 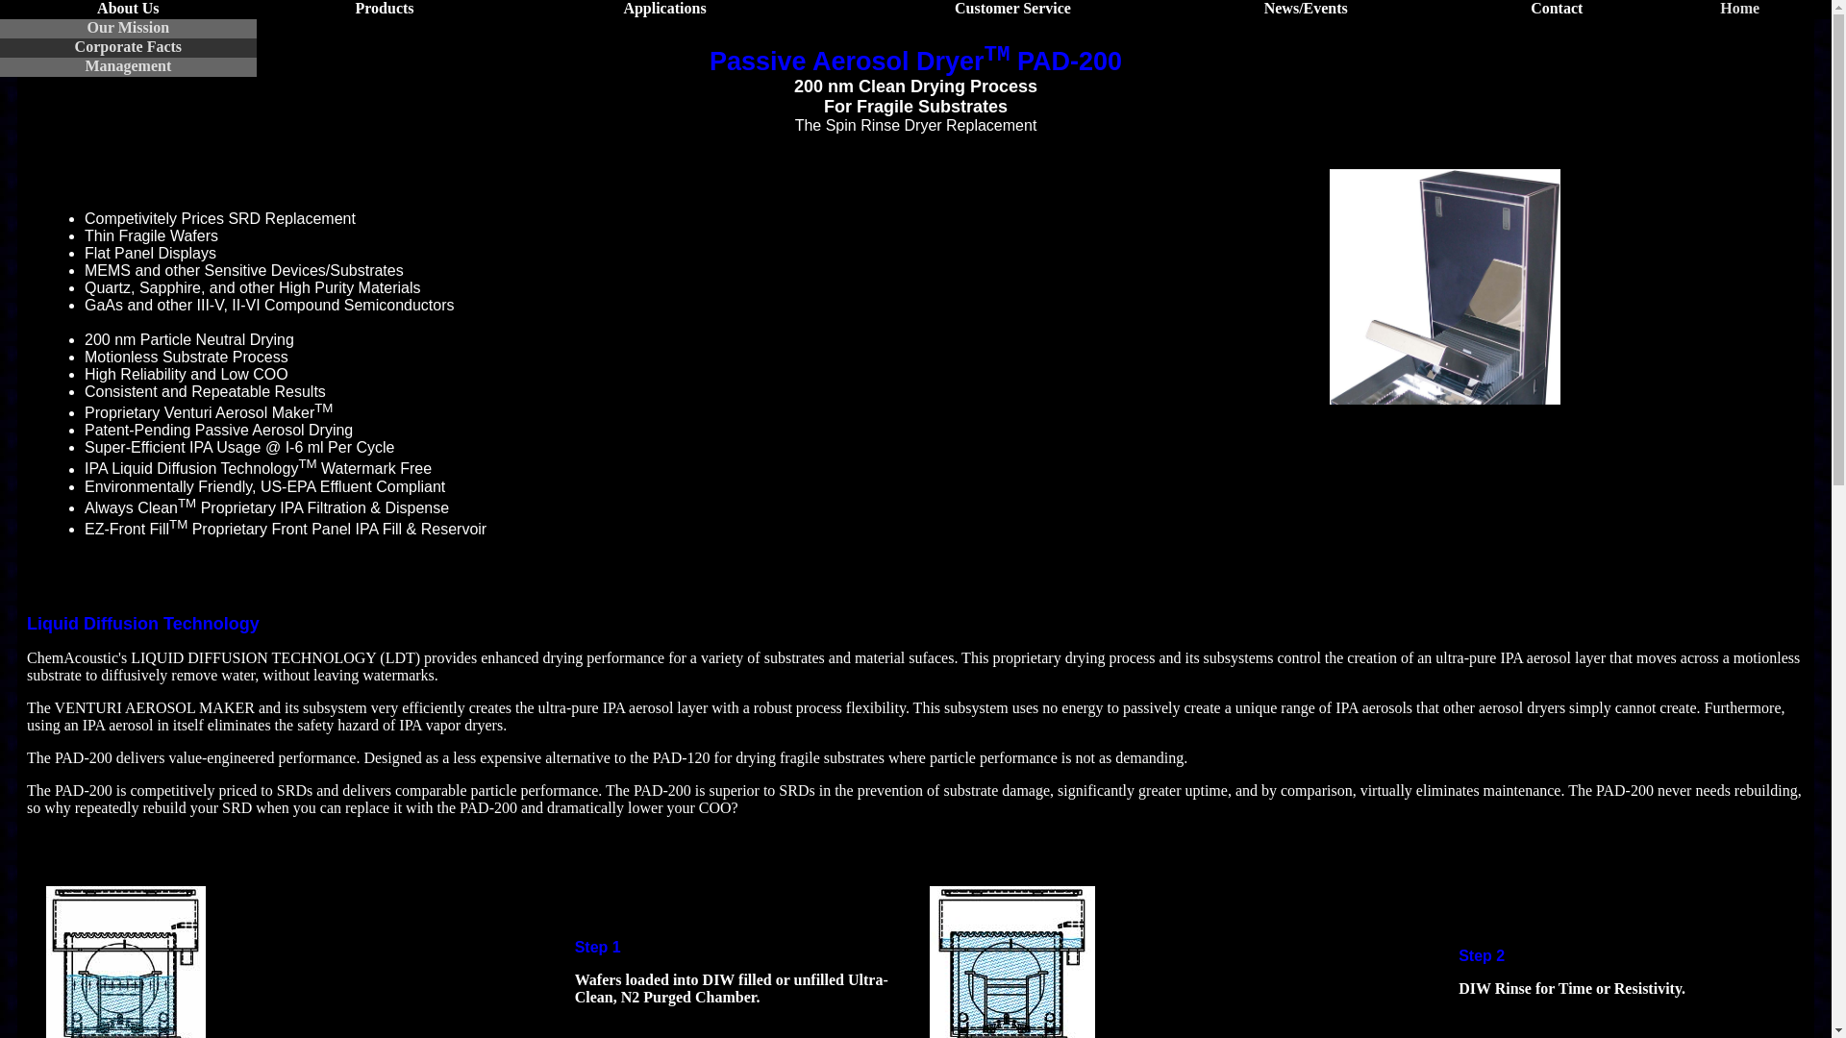 What do you see at coordinates (1739, 8) in the screenshot?
I see `Home` at bounding box center [1739, 8].